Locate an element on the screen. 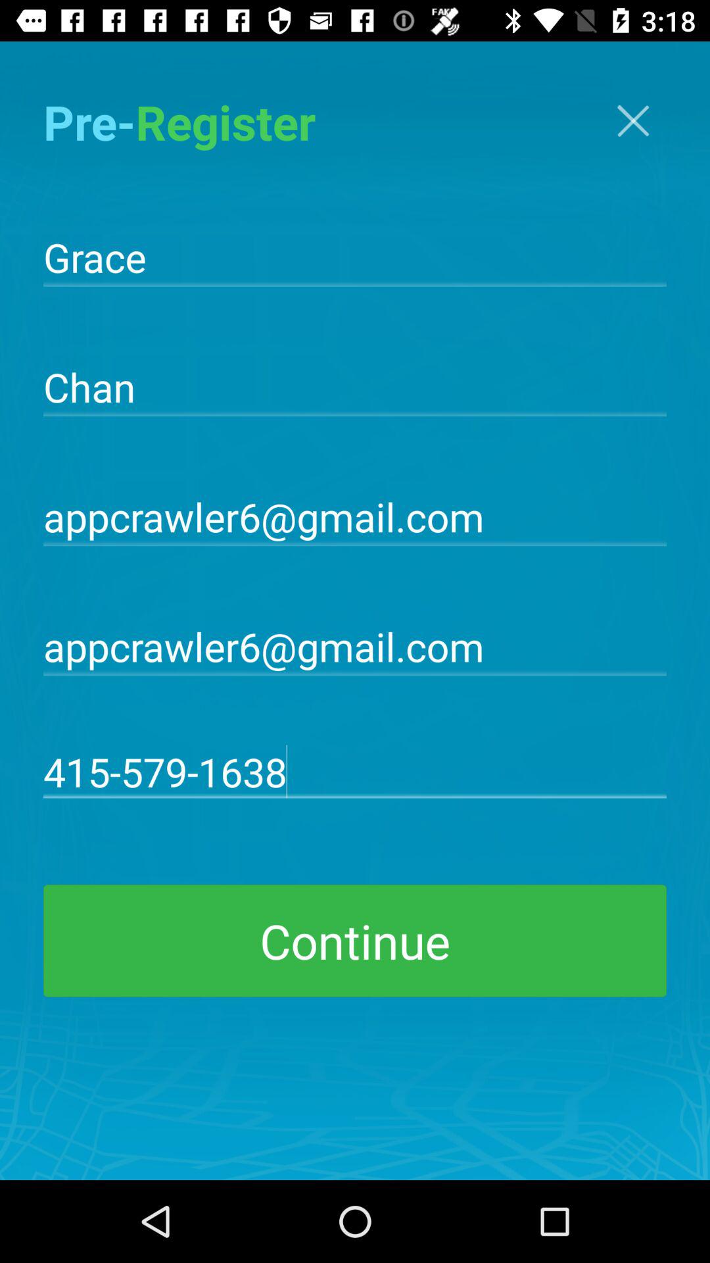 Image resolution: width=710 pixels, height=1263 pixels. press the icon above the grace is located at coordinates (633, 121).